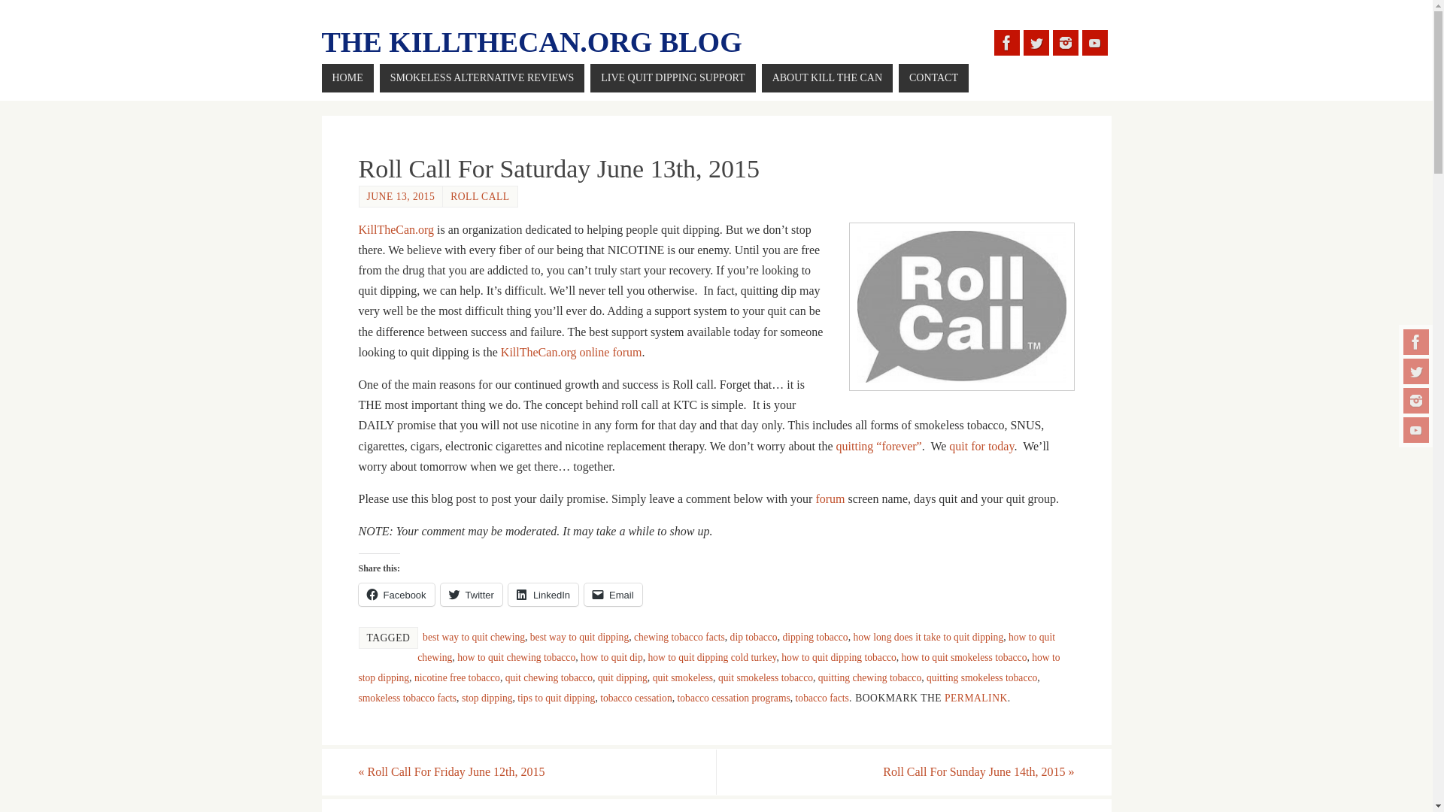 This screenshot has height=812, width=1444. What do you see at coordinates (401, 195) in the screenshot?
I see `JUNE 13, 2015` at bounding box center [401, 195].